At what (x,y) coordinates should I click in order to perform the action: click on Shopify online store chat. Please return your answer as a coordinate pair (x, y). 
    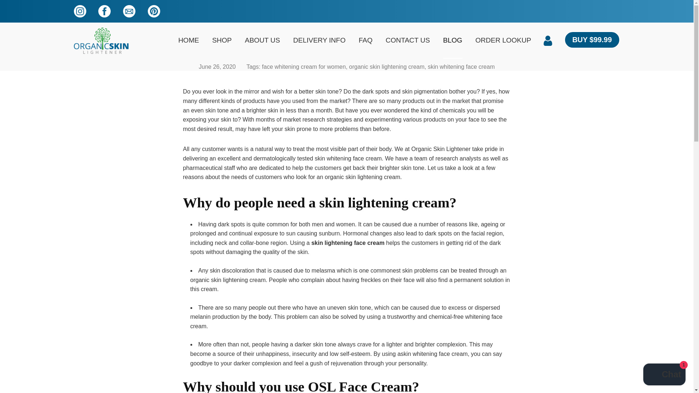
    Looking at the image, I should click on (664, 375).